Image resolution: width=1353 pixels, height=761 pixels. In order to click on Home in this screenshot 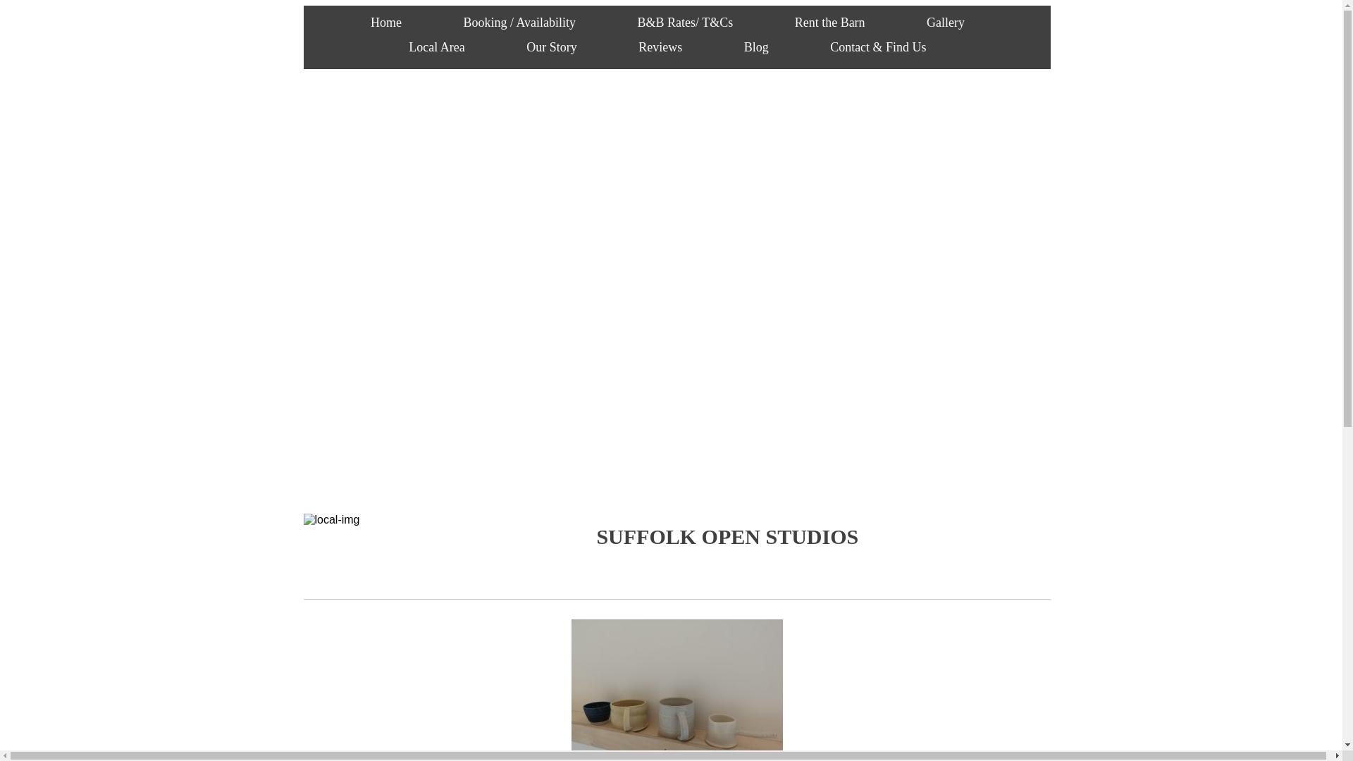, I will do `click(386, 23)`.